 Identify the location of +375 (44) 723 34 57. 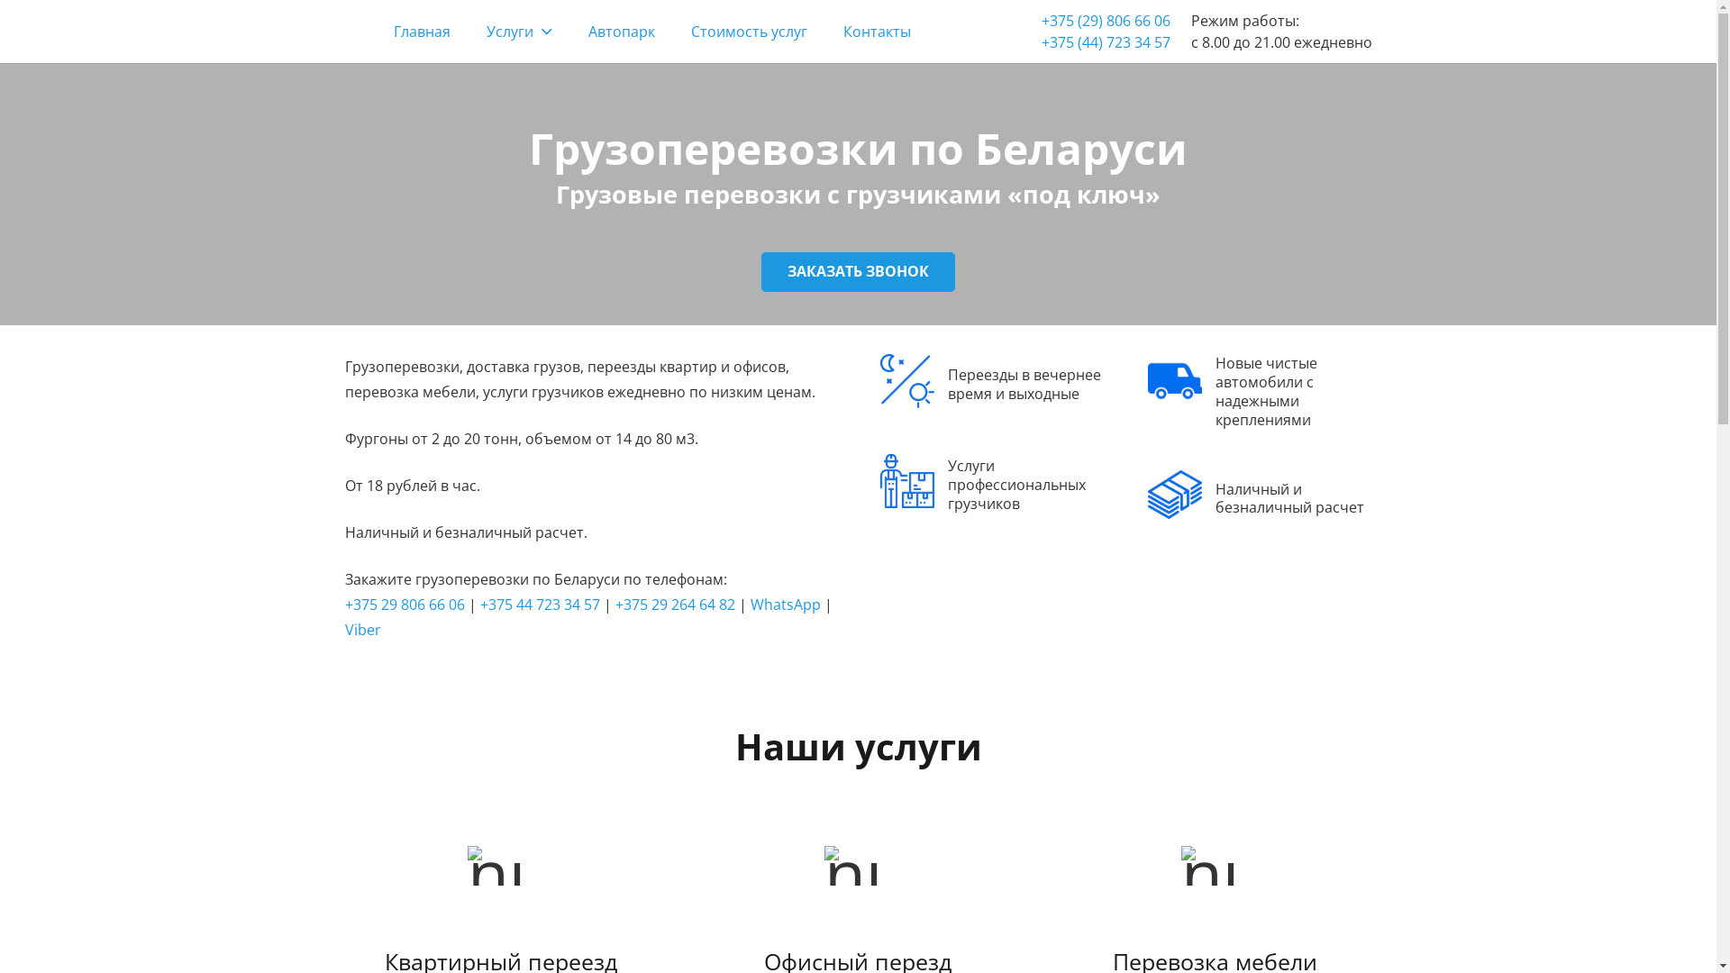
(1106, 42).